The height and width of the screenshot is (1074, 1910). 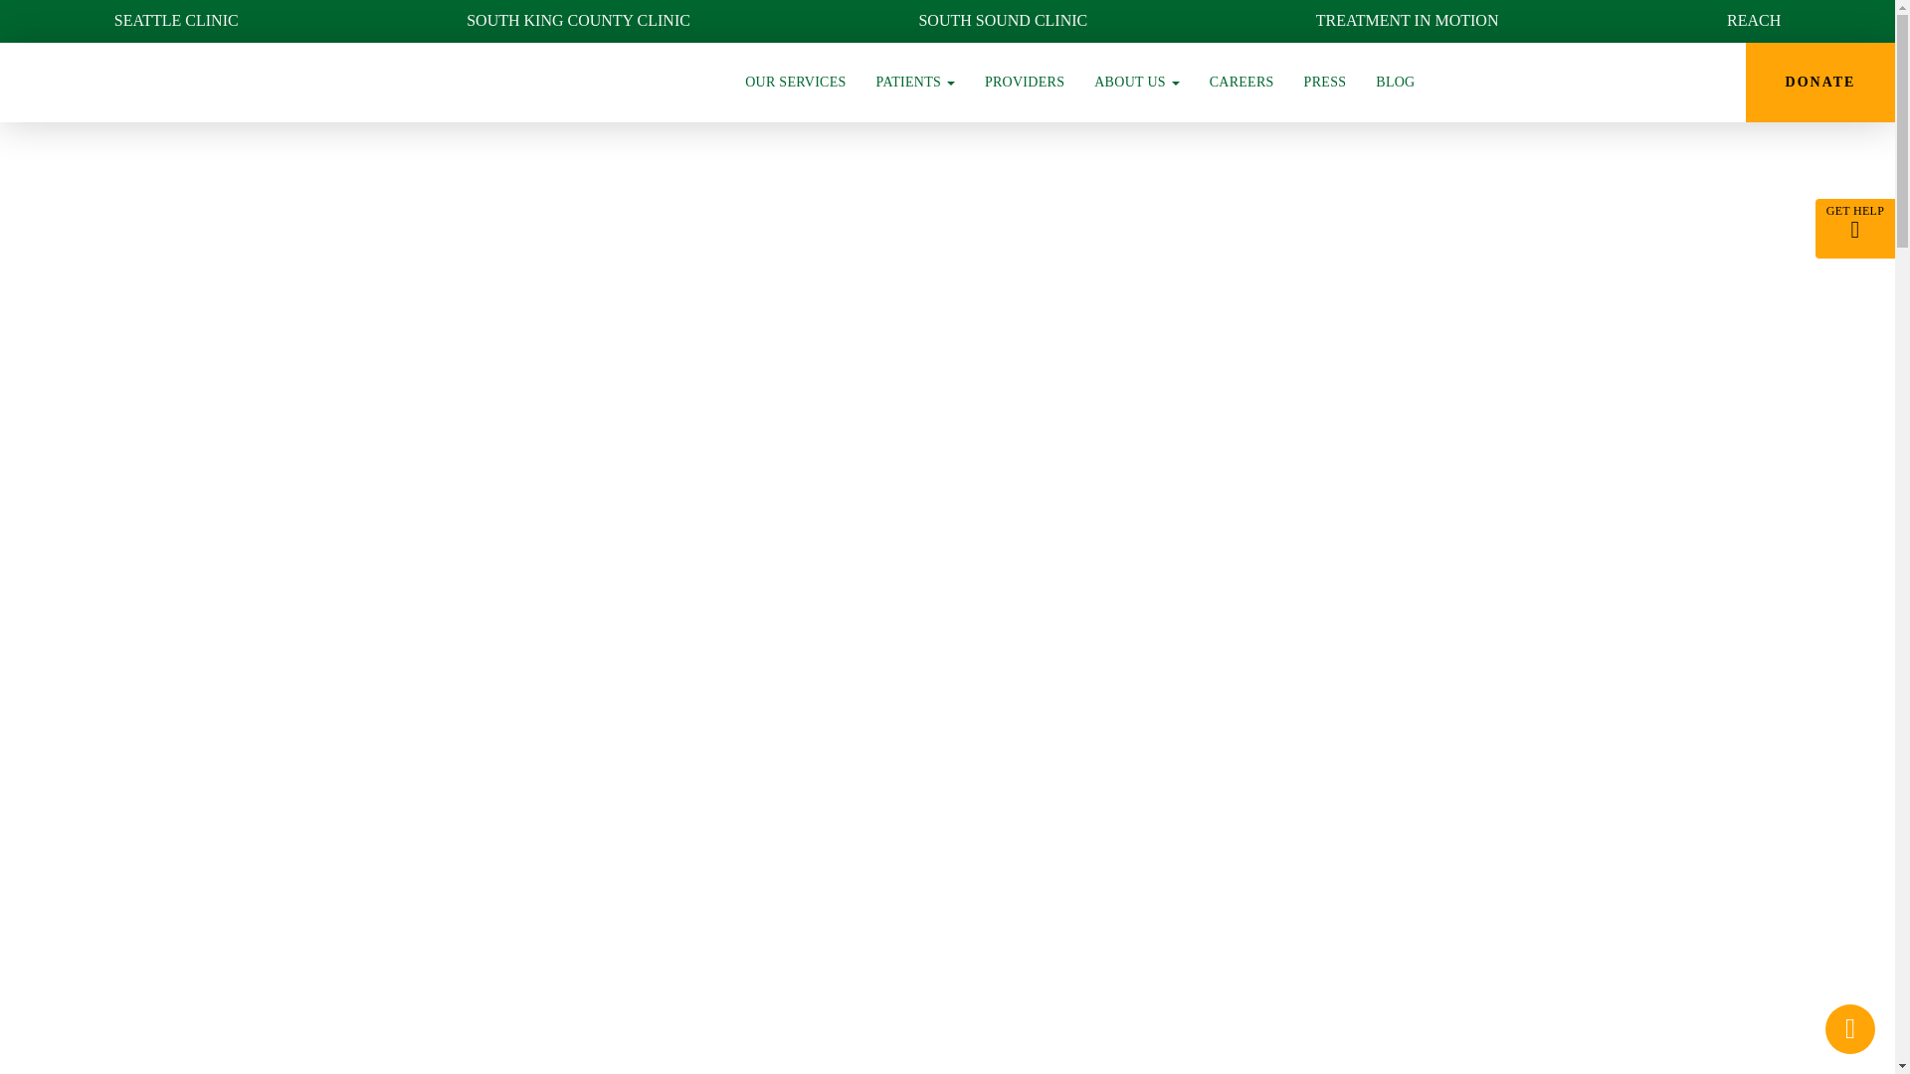 What do you see at coordinates (1325, 83) in the screenshot?
I see `PRESS` at bounding box center [1325, 83].